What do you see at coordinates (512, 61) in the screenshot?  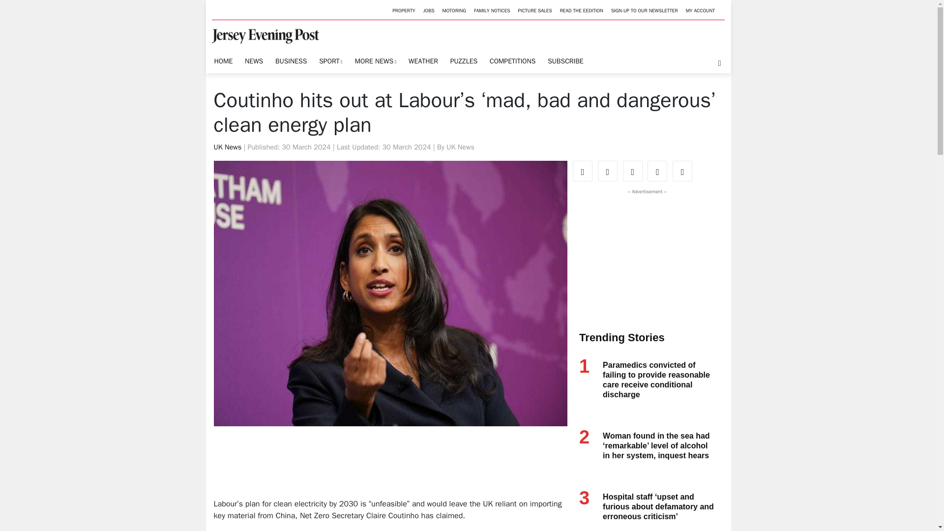 I see `COMPETITIONS` at bounding box center [512, 61].